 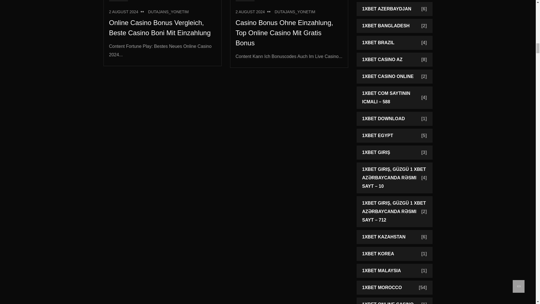 I want to click on 2 AUGUST 2024, so click(x=250, y=12).